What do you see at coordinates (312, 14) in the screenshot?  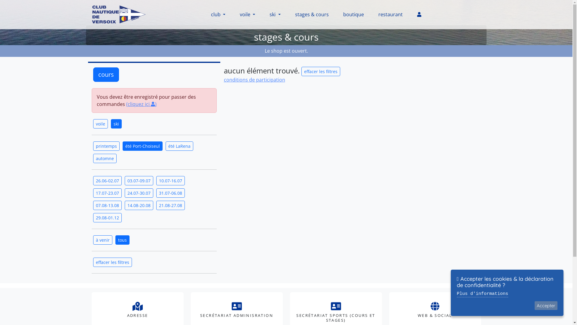 I see `stages & cours` at bounding box center [312, 14].